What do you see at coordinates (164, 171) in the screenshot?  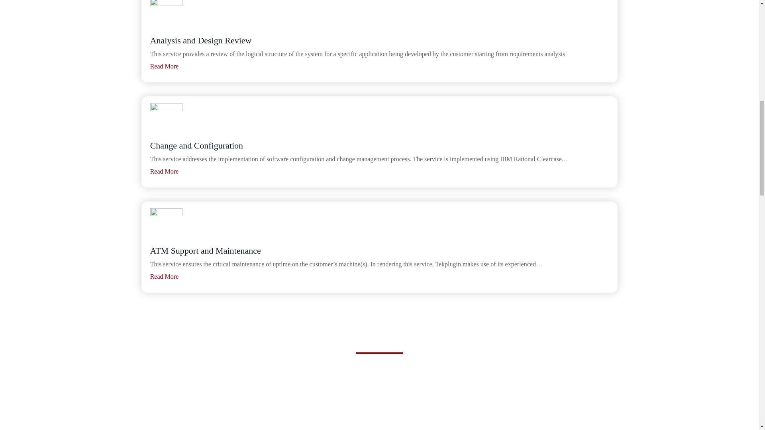 I see `Read More` at bounding box center [164, 171].